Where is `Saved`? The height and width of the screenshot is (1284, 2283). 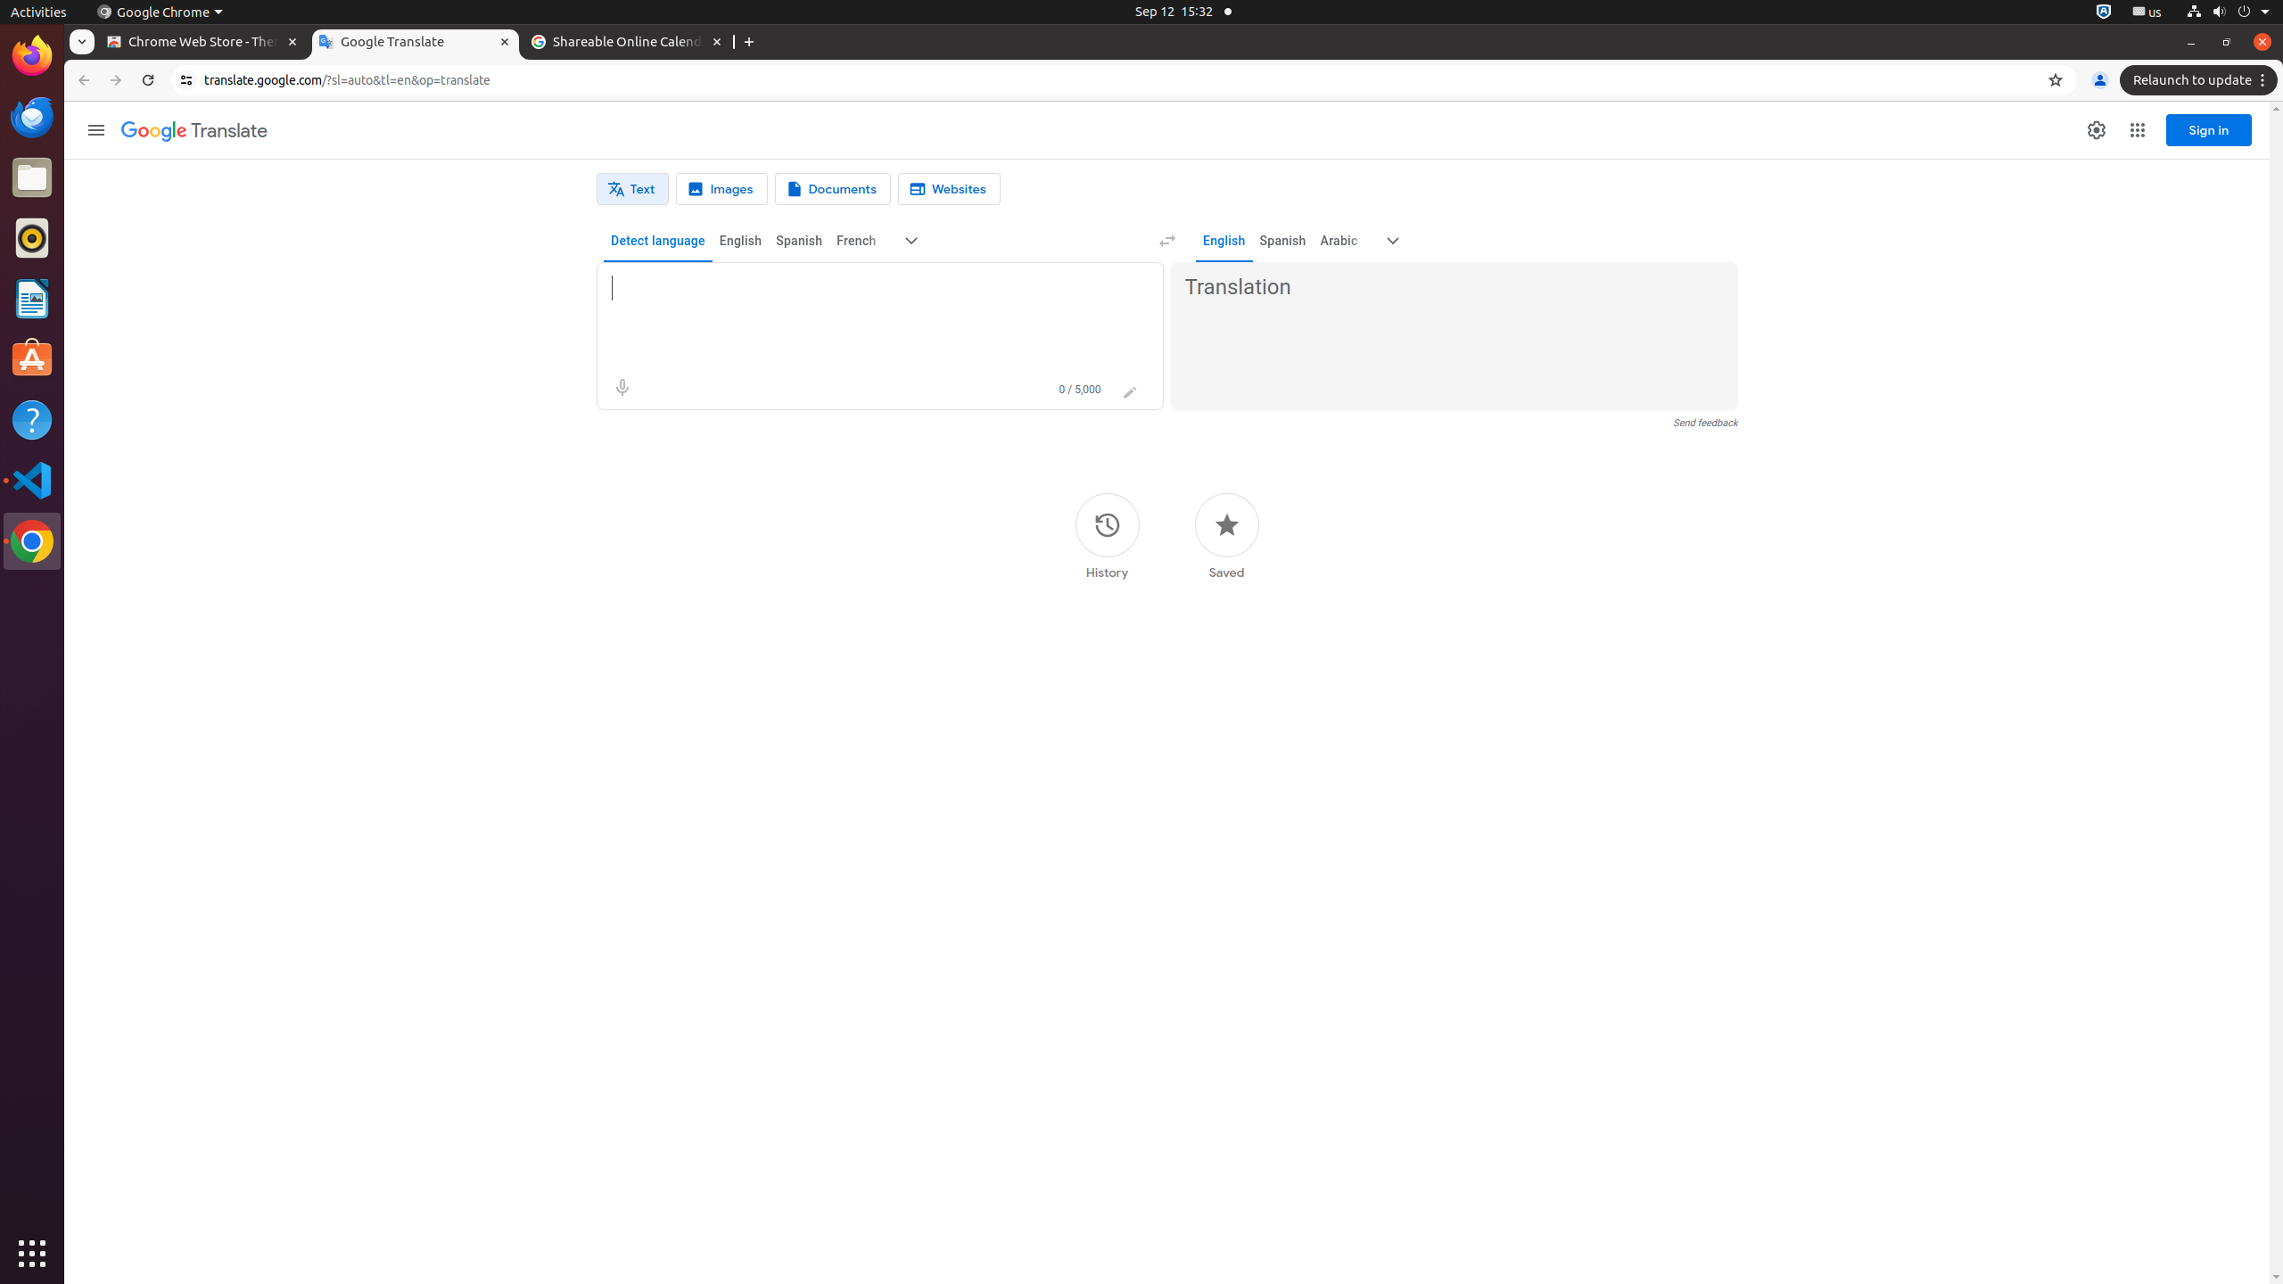
Saved is located at coordinates (1227, 537).